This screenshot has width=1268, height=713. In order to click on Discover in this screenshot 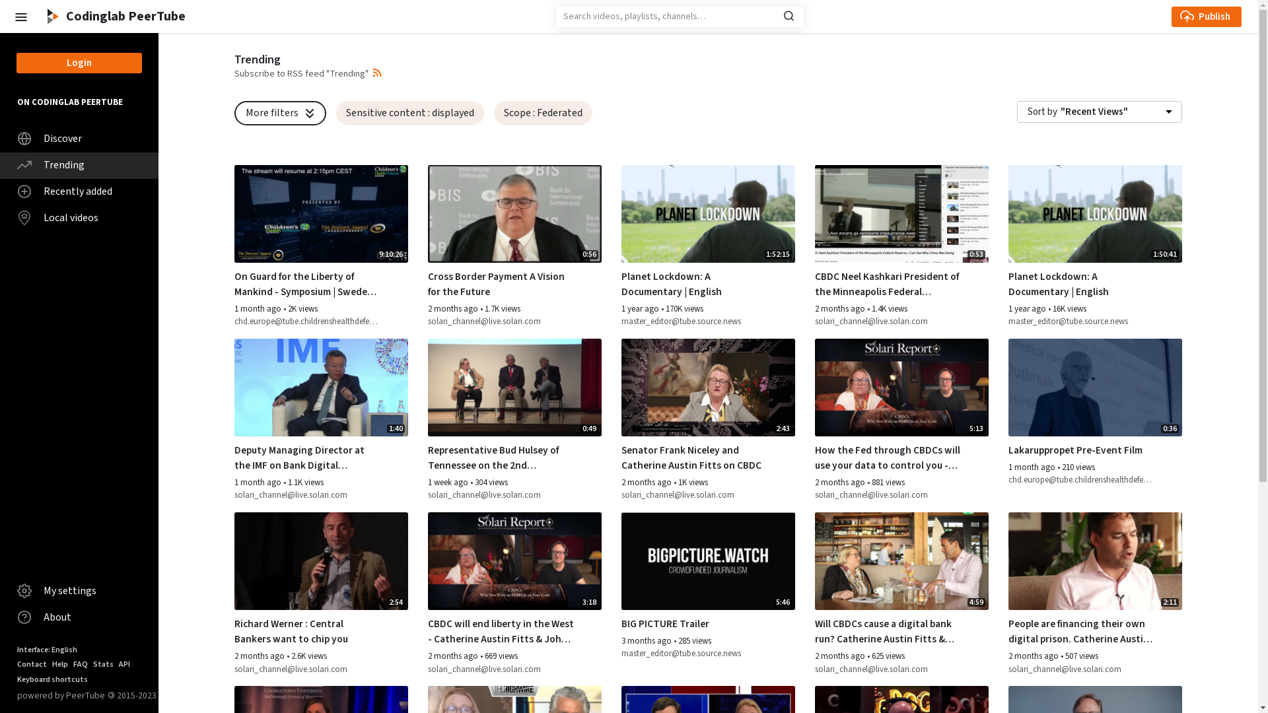, I will do `click(79, 139)`.